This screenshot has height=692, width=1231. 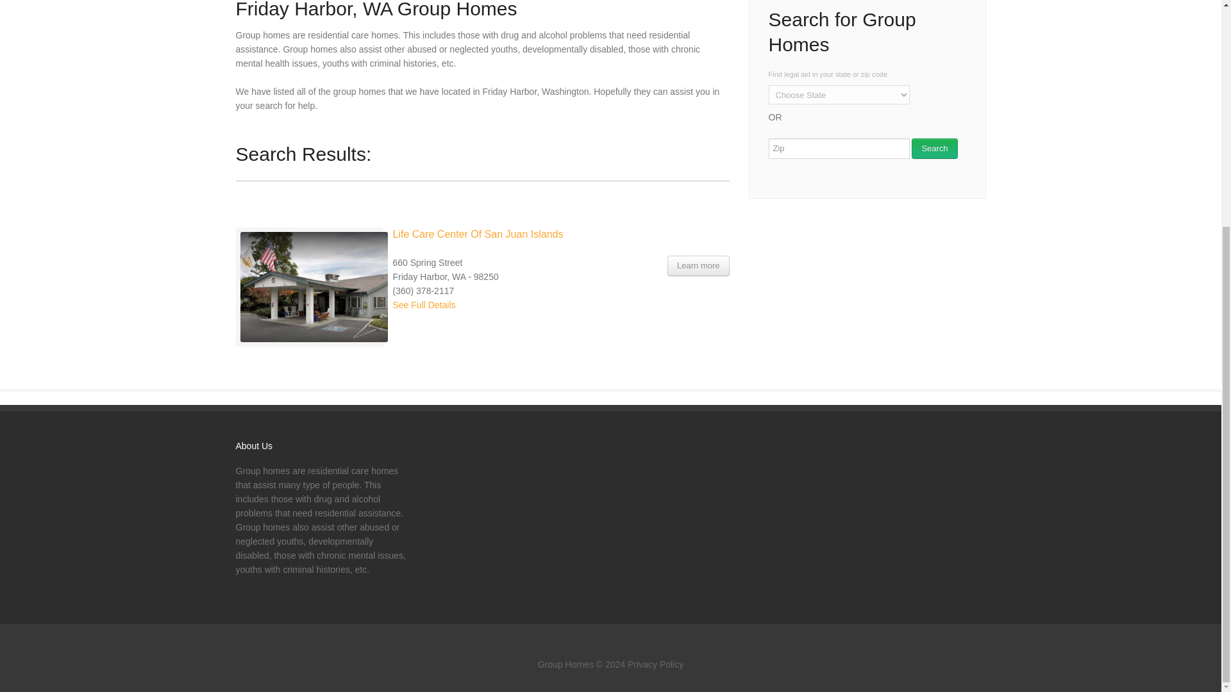 What do you see at coordinates (698, 265) in the screenshot?
I see `Life Care Center Of San Juan Islands` at bounding box center [698, 265].